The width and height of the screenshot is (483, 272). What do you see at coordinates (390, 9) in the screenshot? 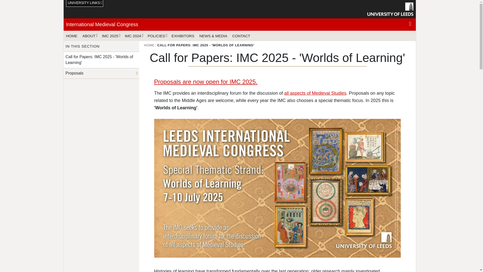
I see `University of Leeds home page` at bounding box center [390, 9].